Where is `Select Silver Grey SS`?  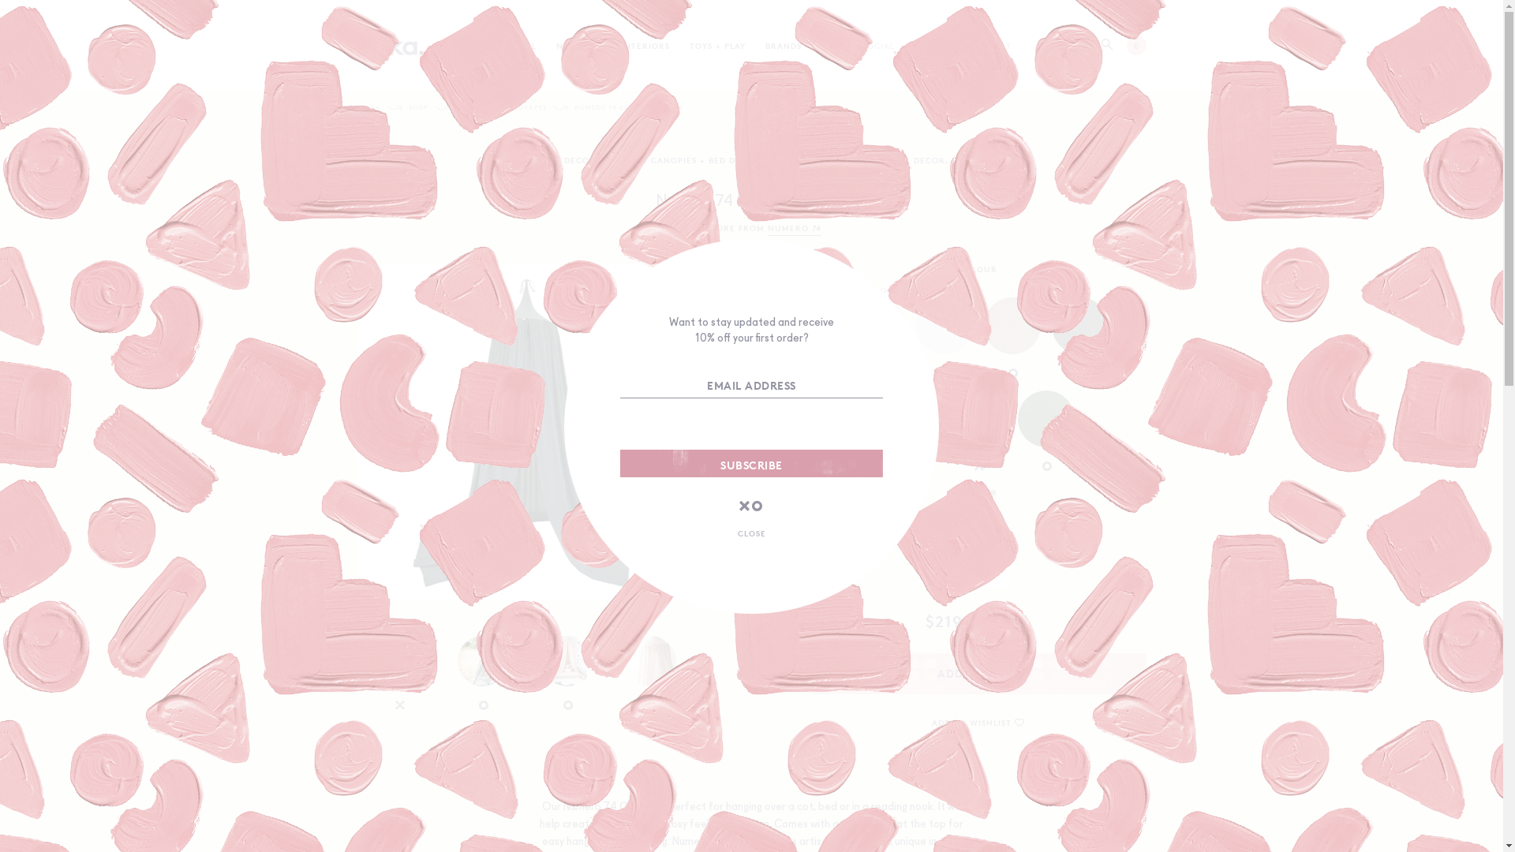 Select Silver Grey SS is located at coordinates (1079, 326).